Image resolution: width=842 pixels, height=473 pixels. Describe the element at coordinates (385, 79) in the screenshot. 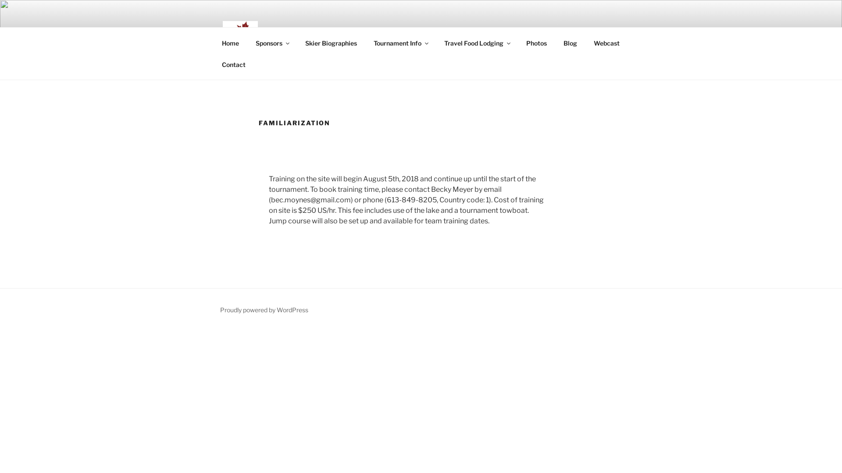

I see `2018 BAREFOOT WORLD WATERSKI CHAMPIONSHIPS` at that location.